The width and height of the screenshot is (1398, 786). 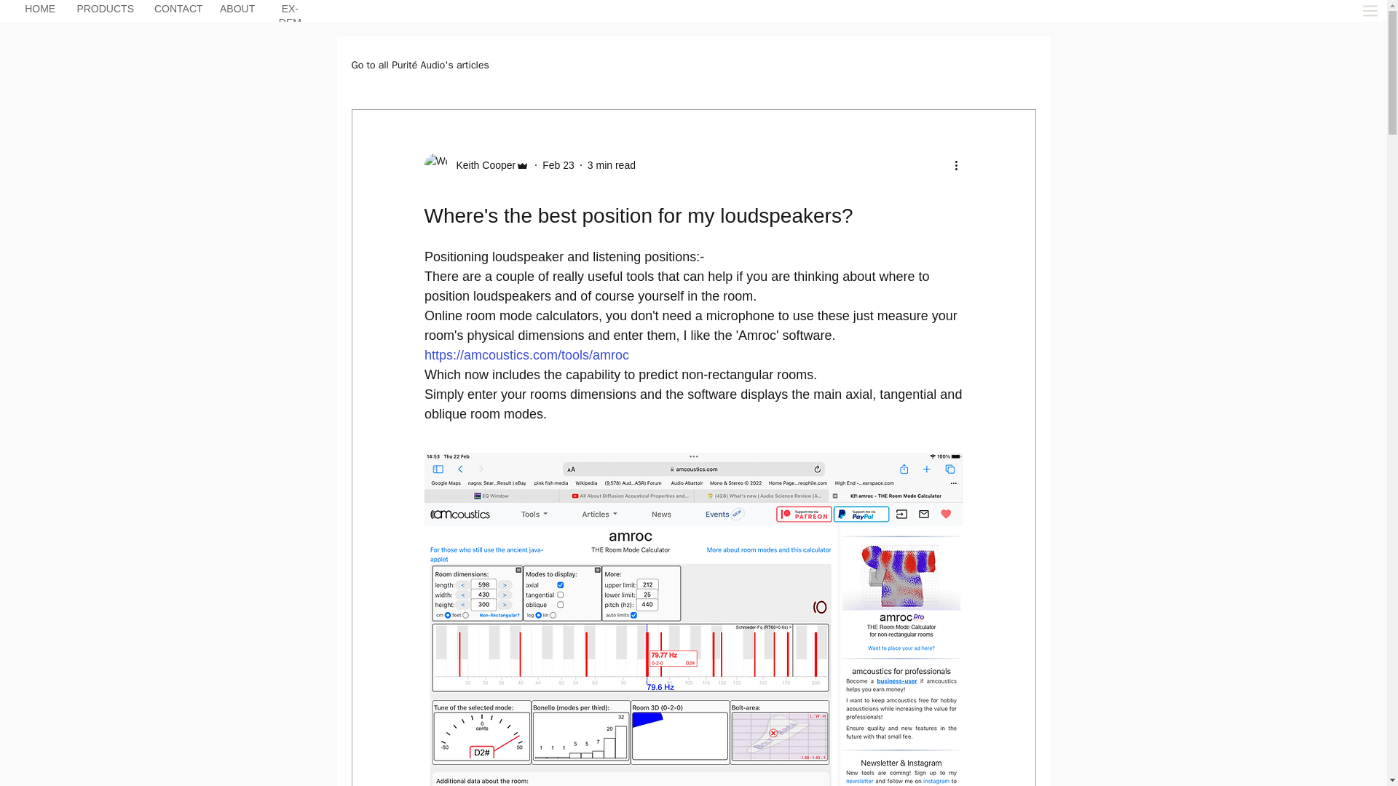 What do you see at coordinates (481, 164) in the screenshot?
I see `Keith Cooper` at bounding box center [481, 164].